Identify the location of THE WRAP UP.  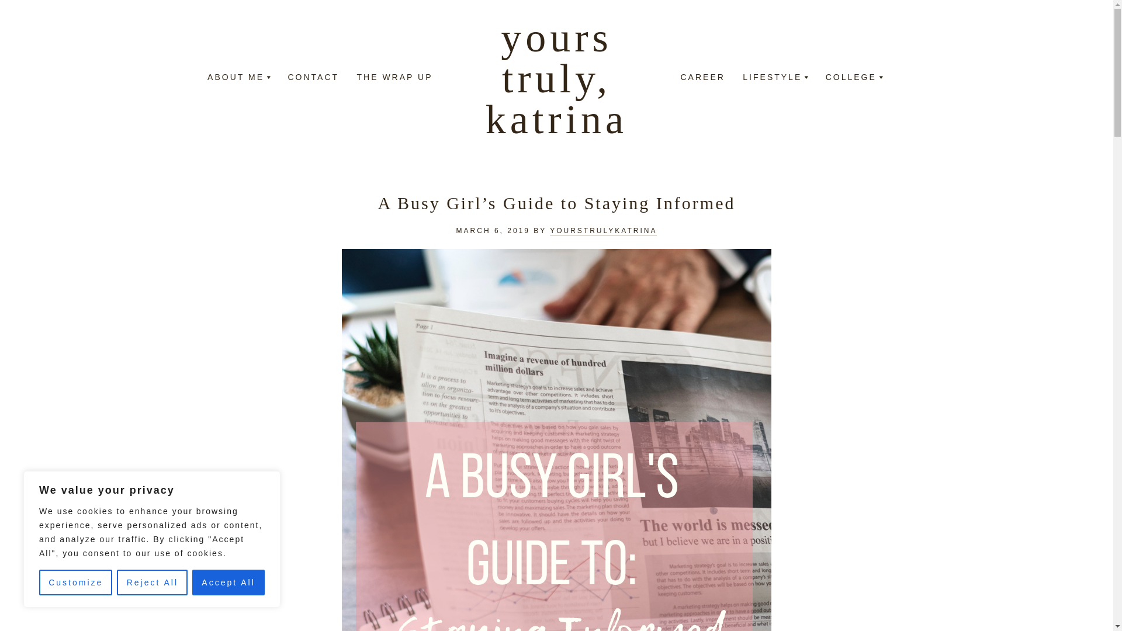
(395, 78).